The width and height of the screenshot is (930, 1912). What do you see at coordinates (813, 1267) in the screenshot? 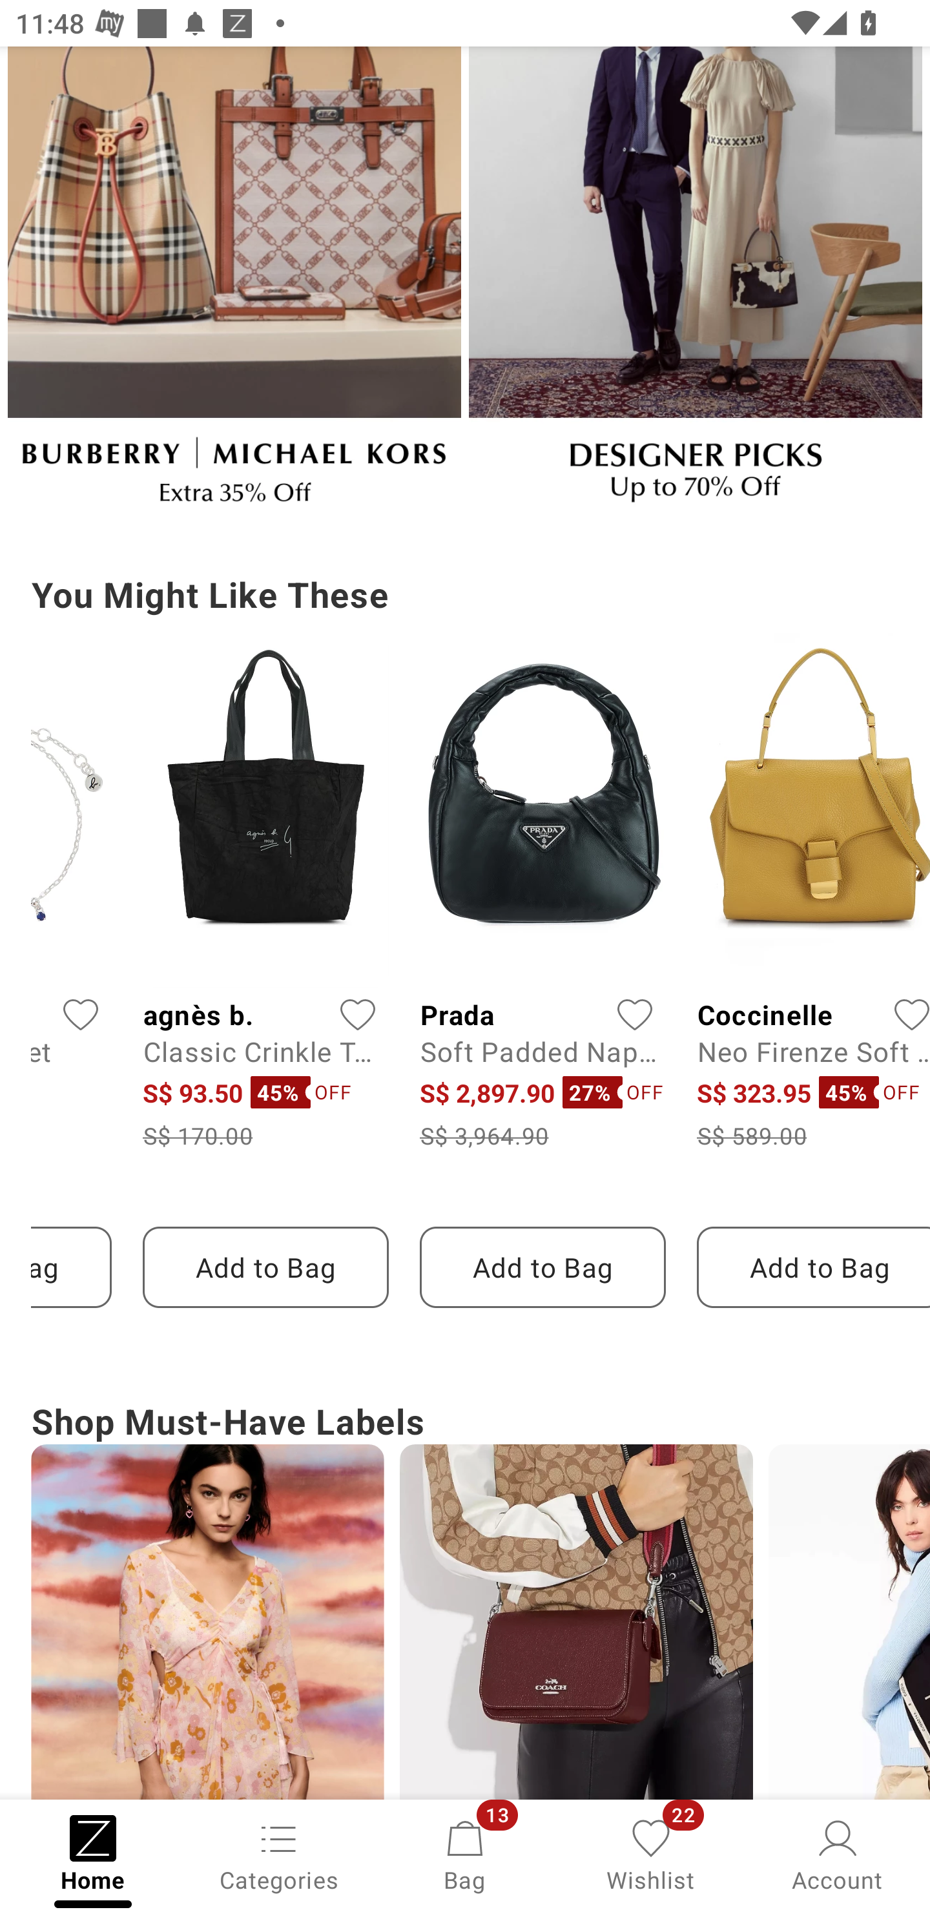
I see `Add to Bag` at bounding box center [813, 1267].